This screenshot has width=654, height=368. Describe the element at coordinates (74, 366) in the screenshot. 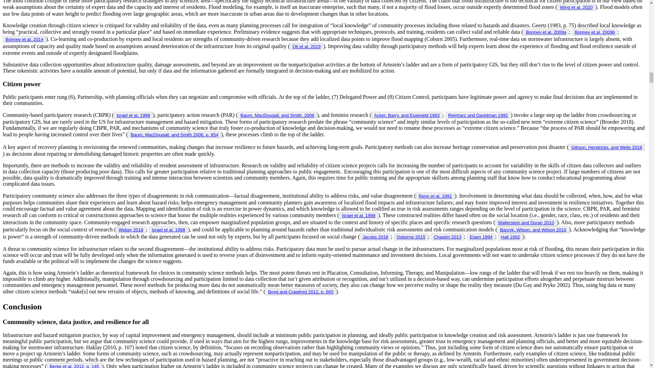

I see `Berke et al. 2012, p. 145` at that location.